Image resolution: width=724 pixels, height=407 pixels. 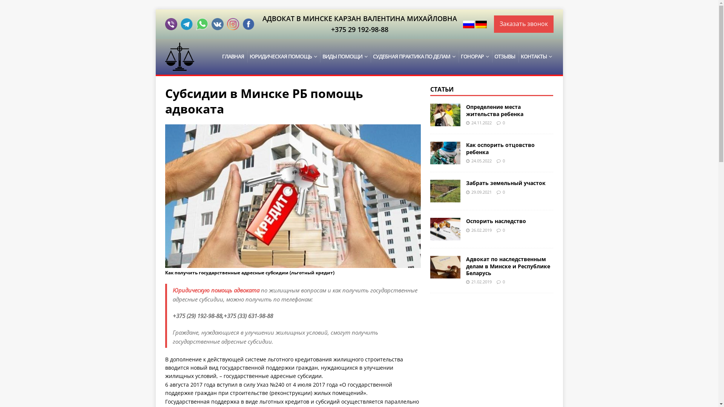 What do you see at coordinates (504, 230) in the screenshot?
I see `0` at bounding box center [504, 230].